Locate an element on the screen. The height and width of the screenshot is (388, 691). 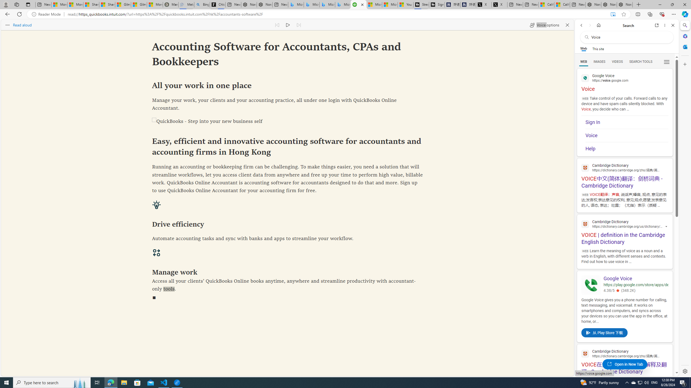
Nordace - Best Sellers is located at coordinates (593, 5).